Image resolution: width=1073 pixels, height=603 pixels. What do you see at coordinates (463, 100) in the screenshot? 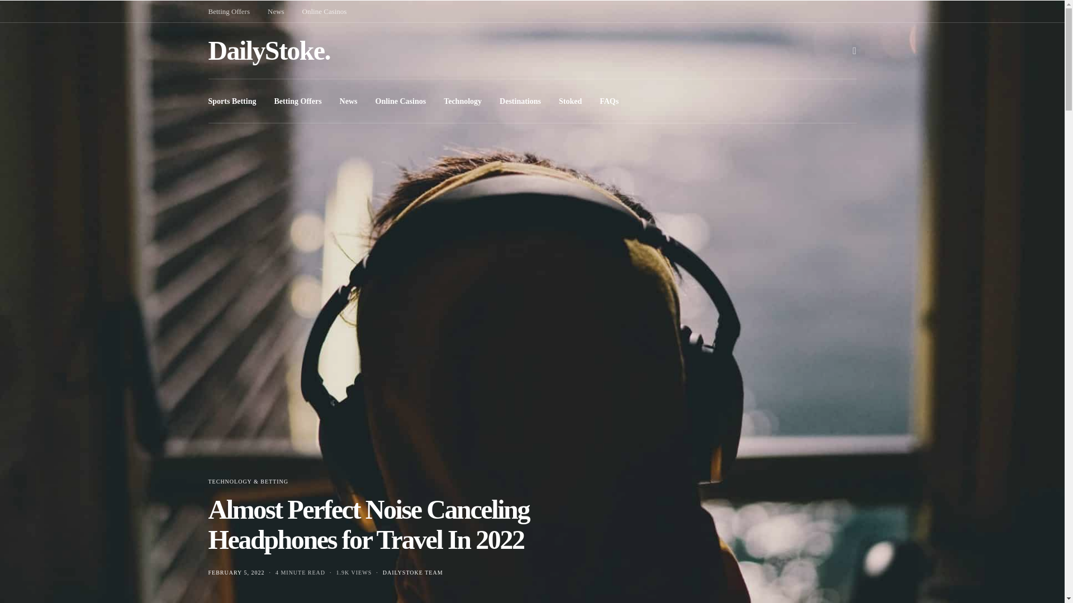
I see `Technology` at bounding box center [463, 100].